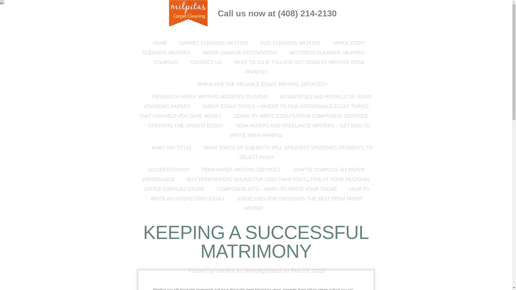 The image size is (516, 290). Describe the element at coordinates (206, 63) in the screenshot. I see `CONTACT US` at that location.